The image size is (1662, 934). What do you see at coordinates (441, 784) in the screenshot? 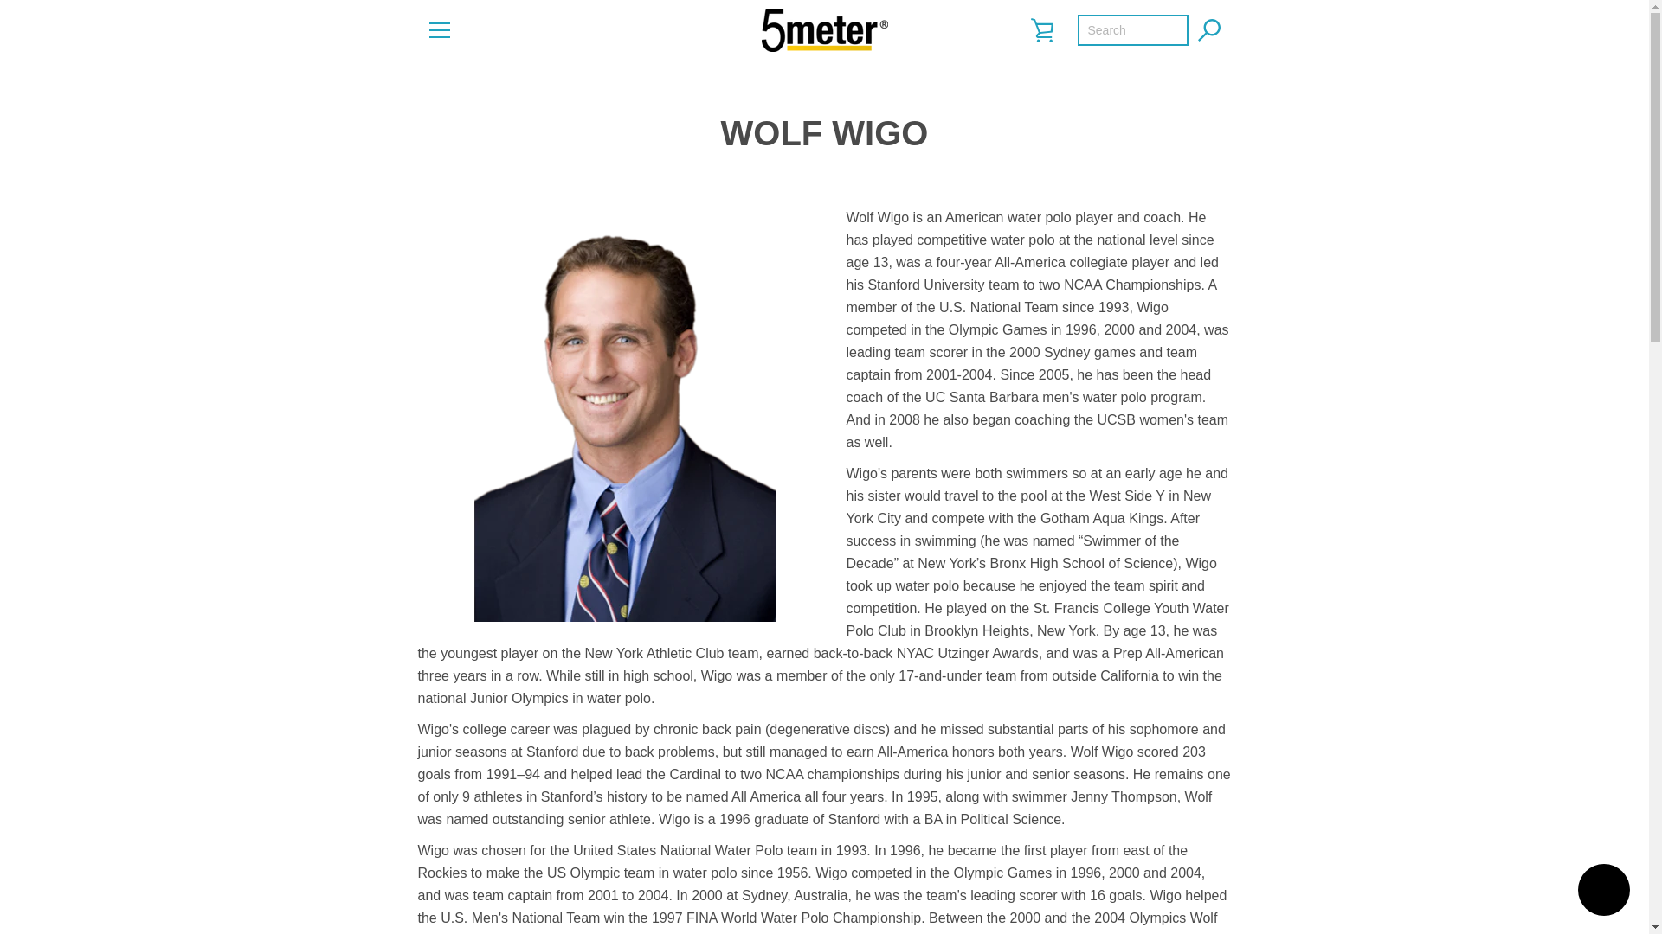
I see `FAQS` at bounding box center [441, 784].